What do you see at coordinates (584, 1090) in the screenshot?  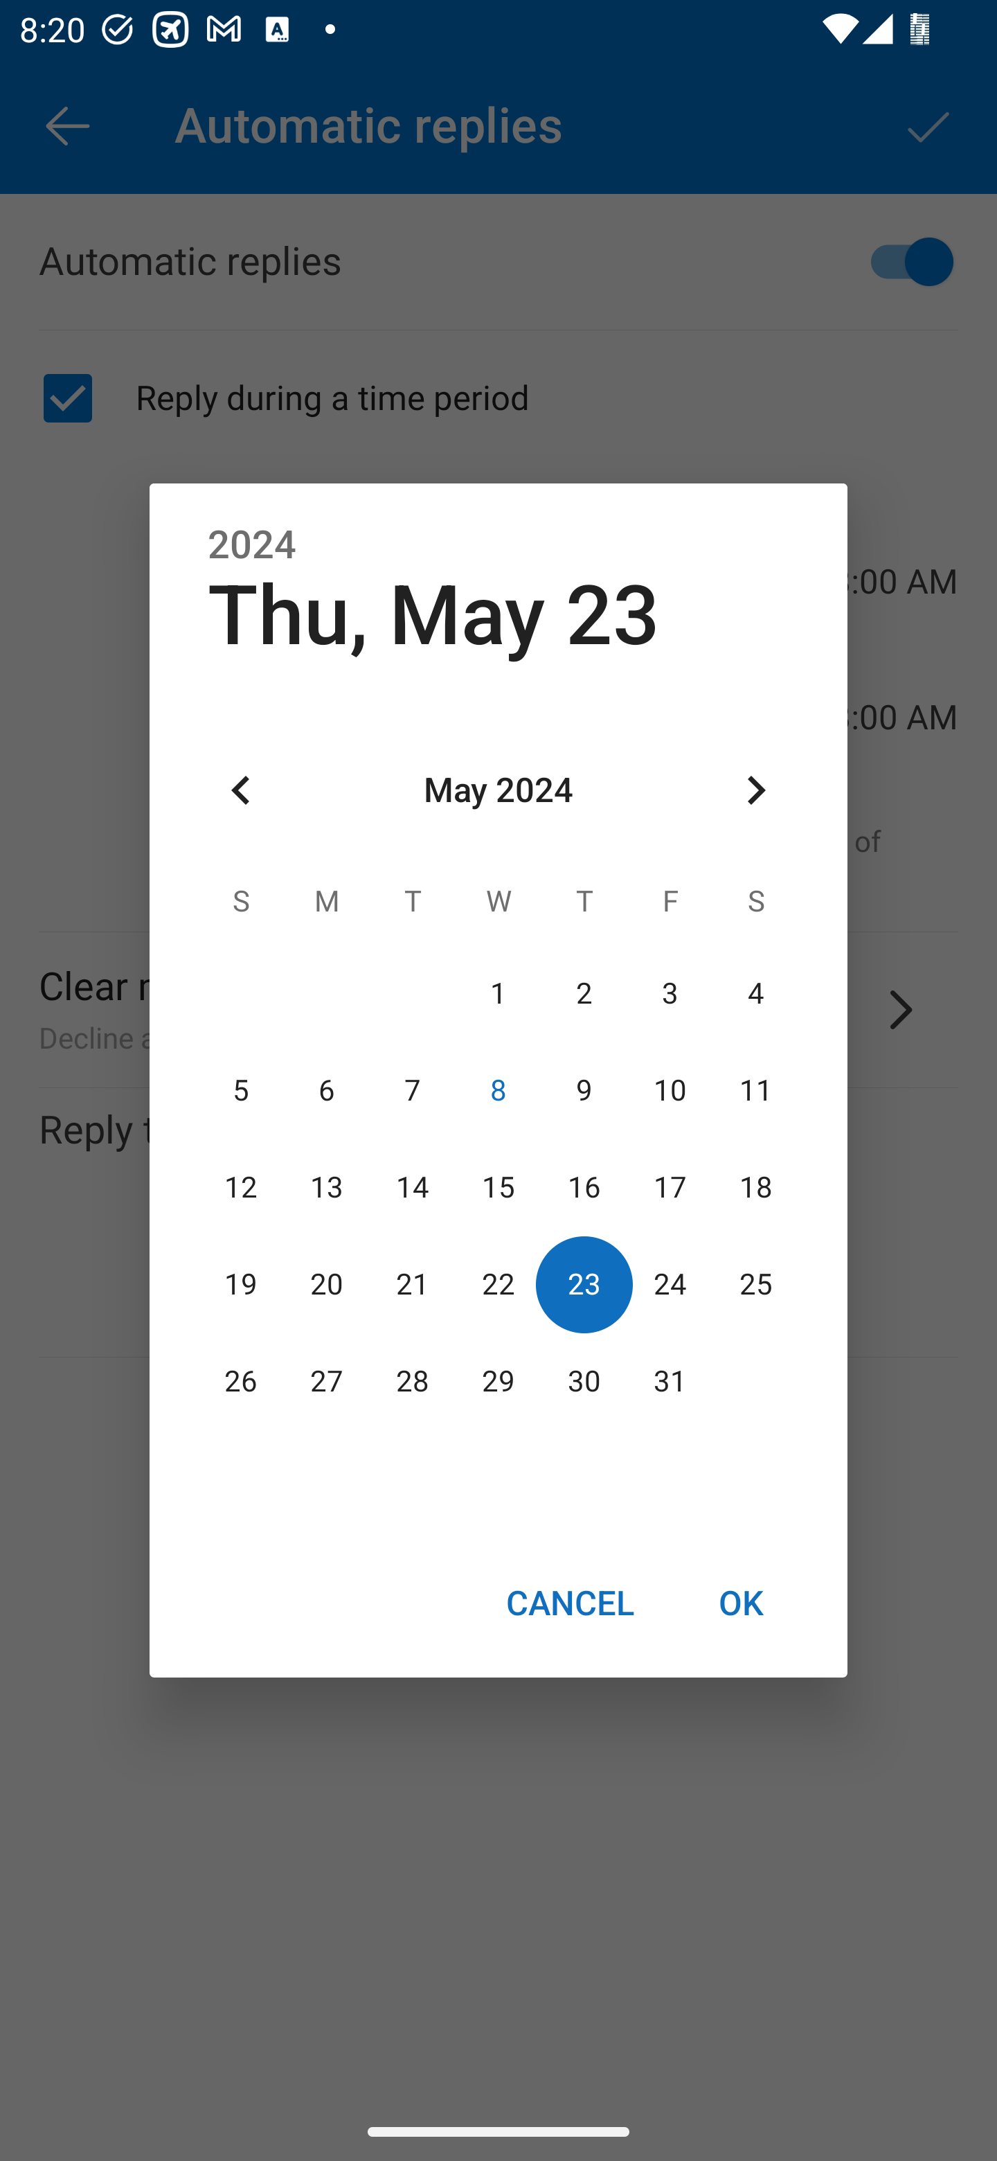 I see `9 09 May 2024` at bounding box center [584, 1090].